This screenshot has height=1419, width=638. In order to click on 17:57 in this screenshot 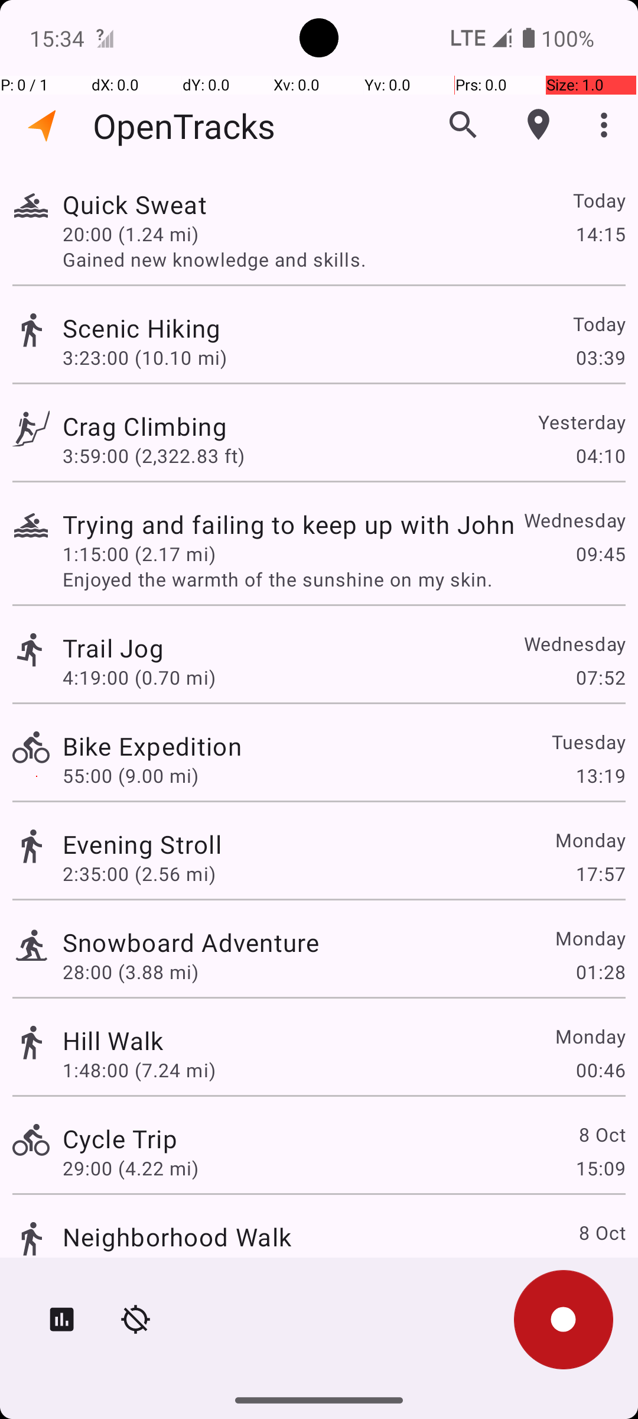, I will do `click(600, 874)`.